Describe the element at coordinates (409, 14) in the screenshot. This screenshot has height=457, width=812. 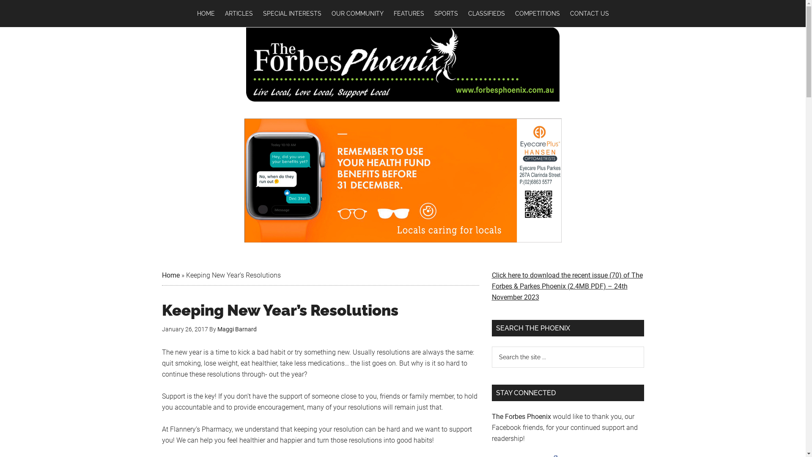
I see `FEATURES` at that location.